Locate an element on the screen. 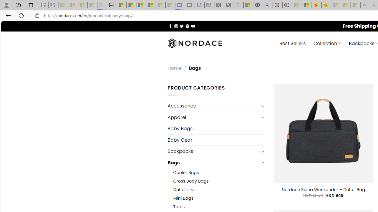 This screenshot has height=212, width=378. Cooler Bags is located at coordinates (186, 173).